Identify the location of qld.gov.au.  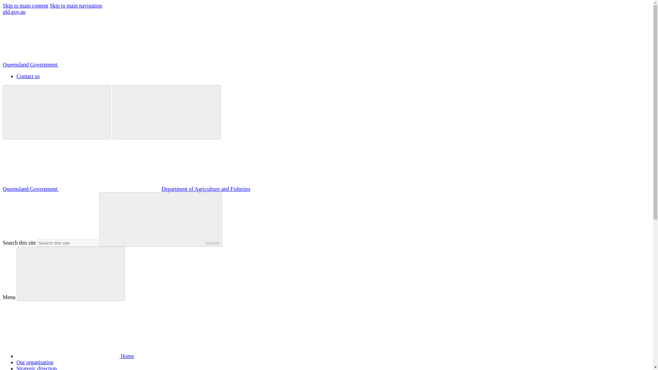
(14, 12).